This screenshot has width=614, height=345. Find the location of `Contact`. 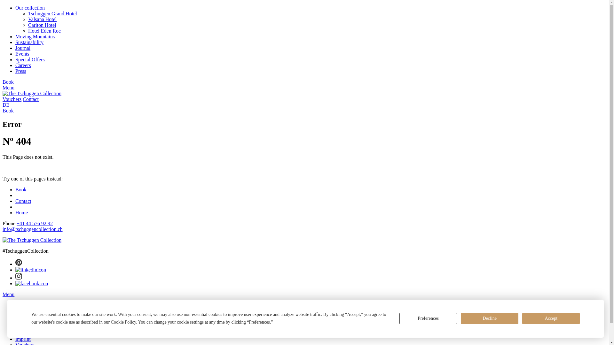

Contact is located at coordinates (23, 322).